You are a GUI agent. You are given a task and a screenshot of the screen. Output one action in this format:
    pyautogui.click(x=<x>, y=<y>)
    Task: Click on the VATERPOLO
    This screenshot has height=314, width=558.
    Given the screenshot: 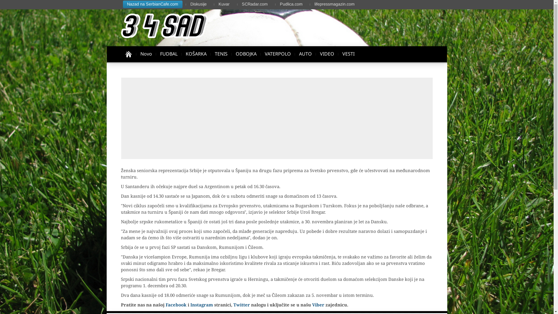 What is the action you would take?
    pyautogui.click(x=277, y=54)
    